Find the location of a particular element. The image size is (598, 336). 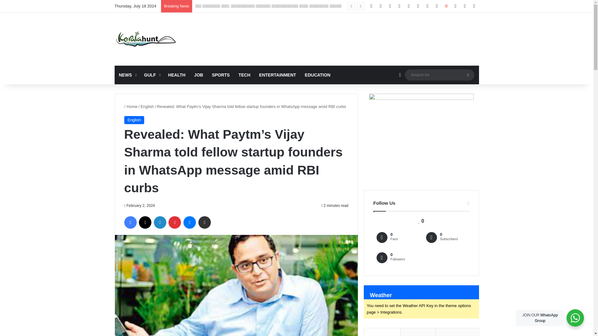

JOB is located at coordinates (198, 75).